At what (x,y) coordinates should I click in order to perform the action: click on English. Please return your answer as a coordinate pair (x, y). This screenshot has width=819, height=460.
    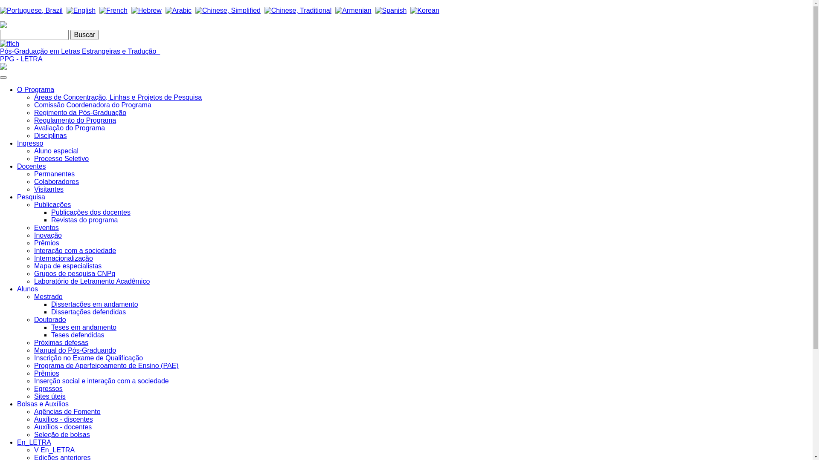
    Looking at the image, I should click on (81, 11).